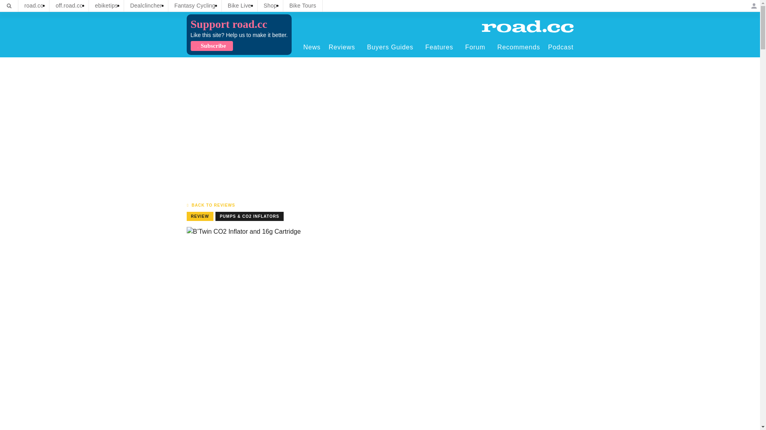 Image resolution: width=766 pixels, height=430 pixels. What do you see at coordinates (239, 6) in the screenshot?
I see `Bike Live` at bounding box center [239, 6].